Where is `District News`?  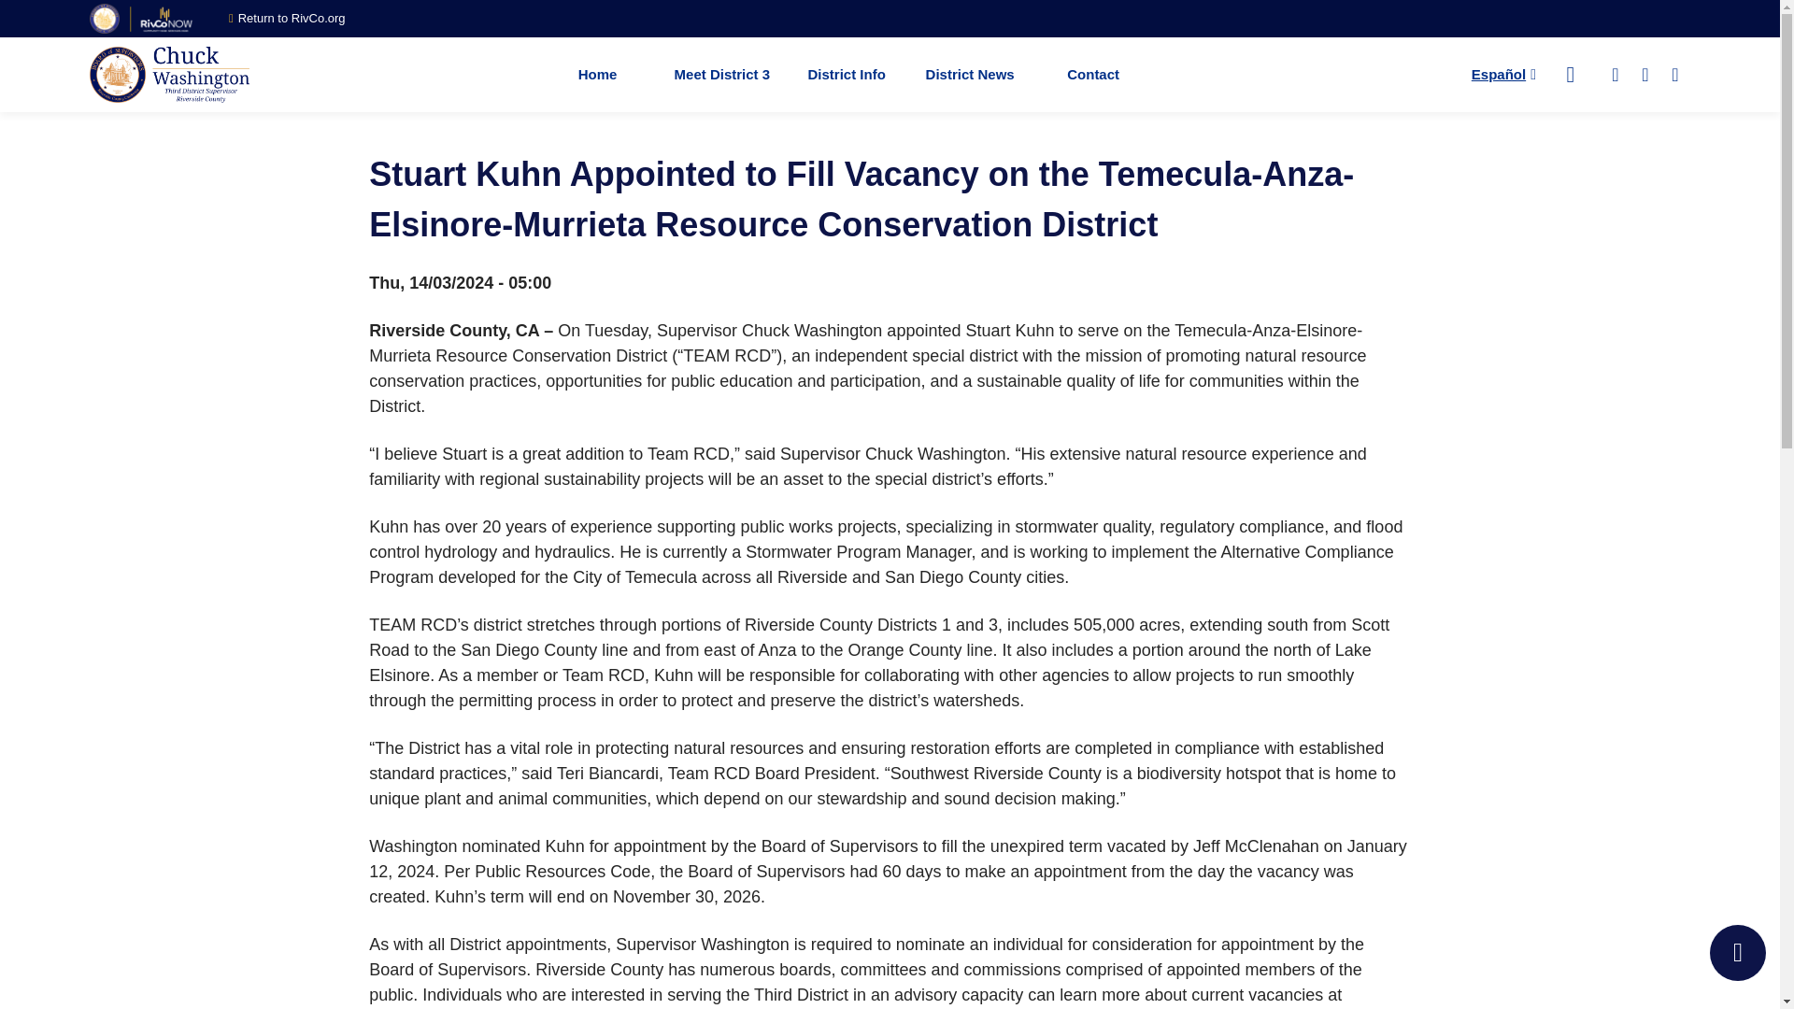
District News is located at coordinates (970, 74).